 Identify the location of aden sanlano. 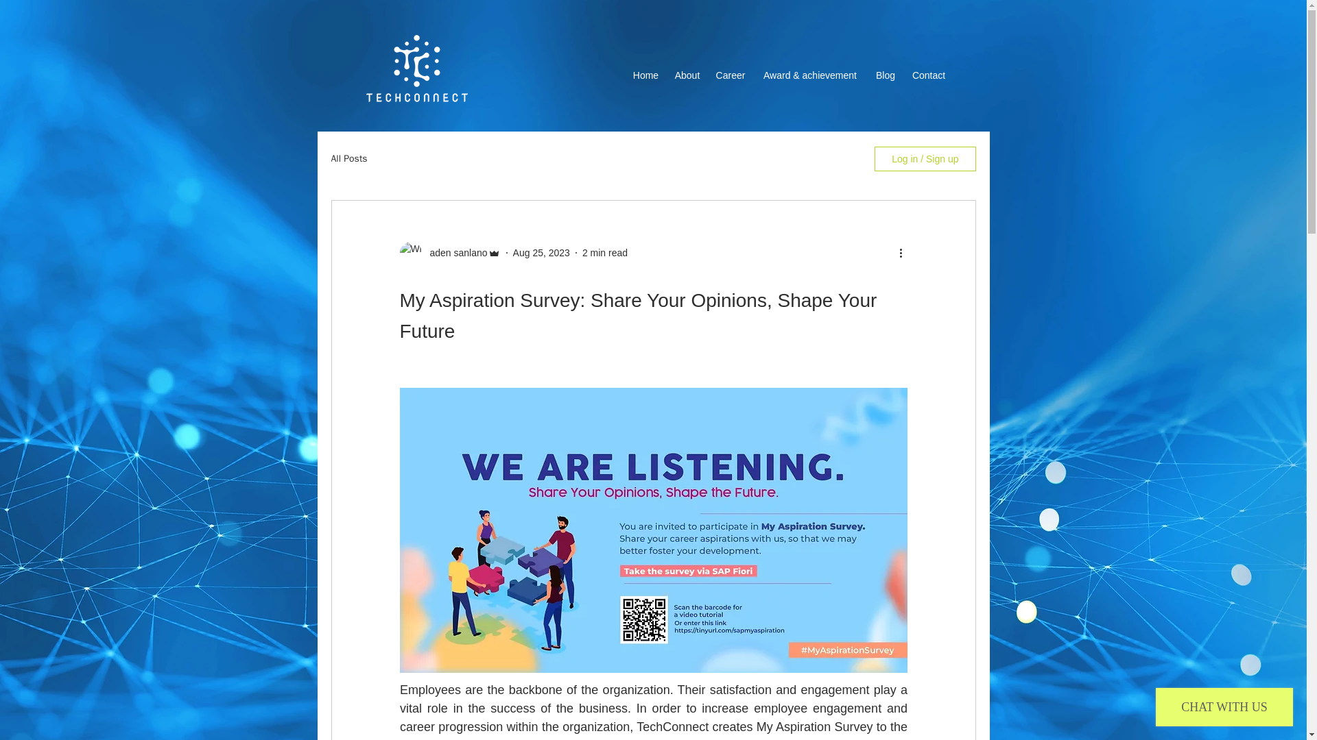
(454, 252).